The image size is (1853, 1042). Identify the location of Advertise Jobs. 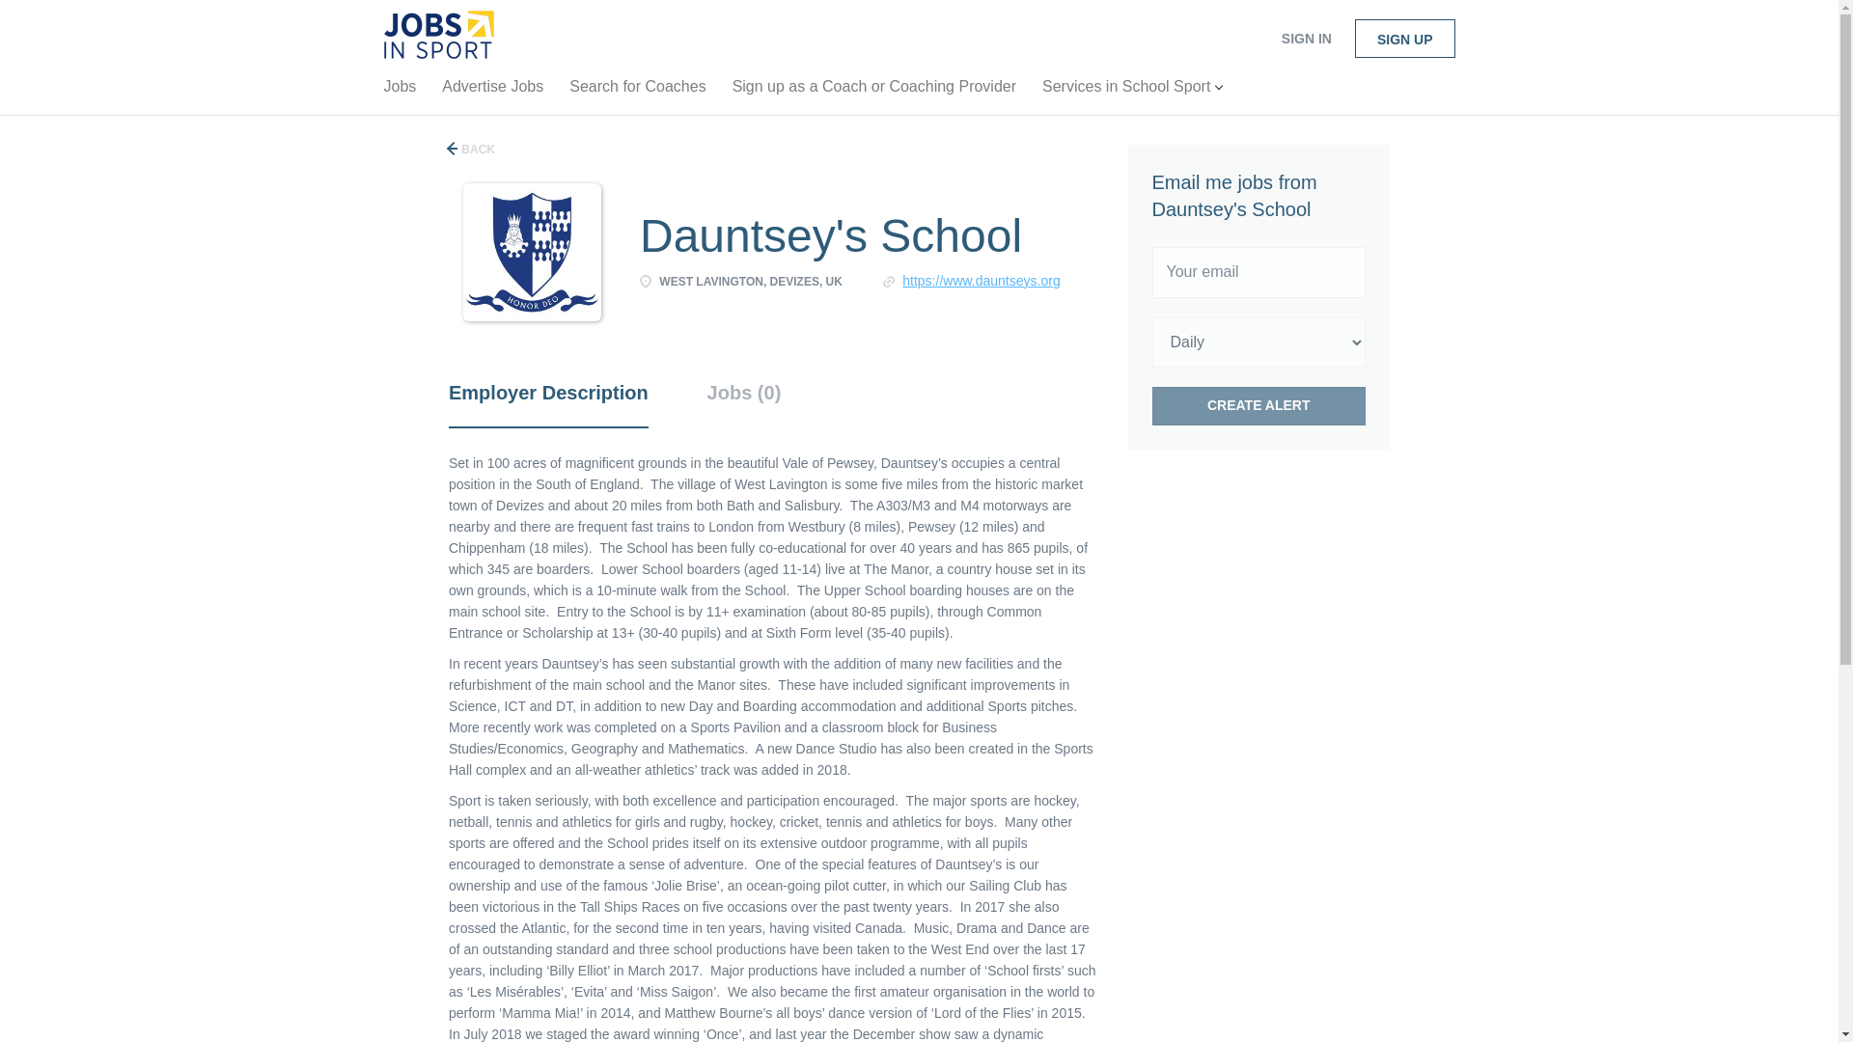
(492, 91).